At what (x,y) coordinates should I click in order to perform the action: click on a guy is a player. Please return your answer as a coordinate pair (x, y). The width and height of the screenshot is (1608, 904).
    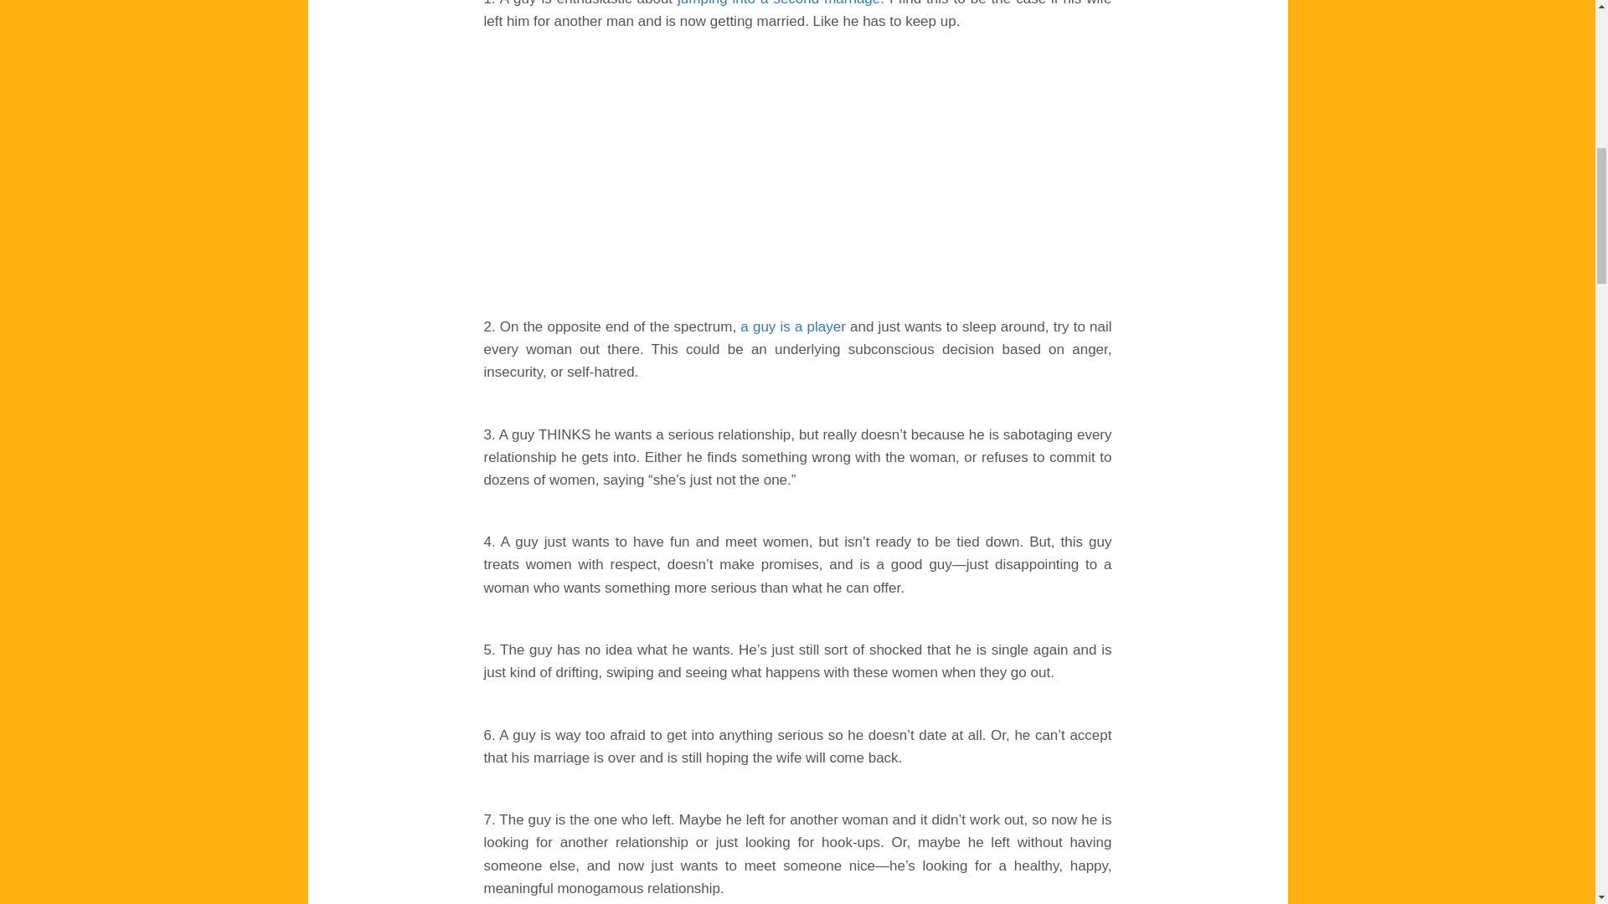
    Looking at the image, I should click on (795, 326).